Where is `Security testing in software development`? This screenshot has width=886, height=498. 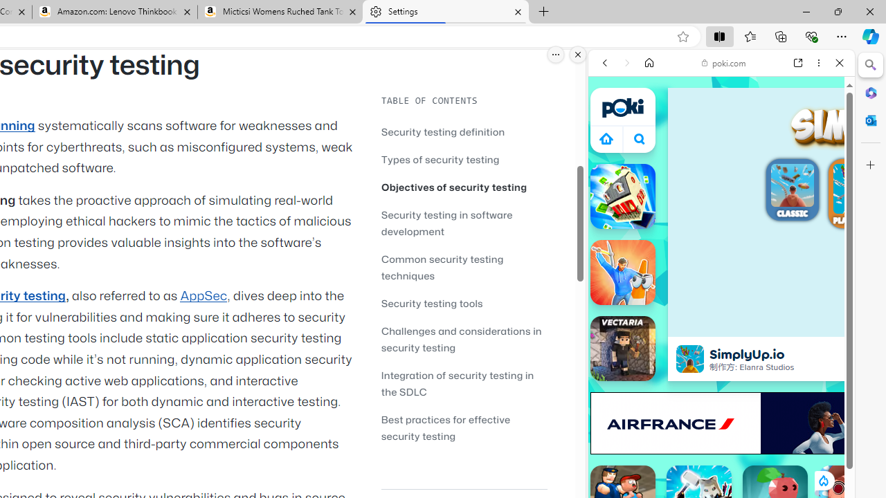
Security testing in software development is located at coordinates (447, 223).